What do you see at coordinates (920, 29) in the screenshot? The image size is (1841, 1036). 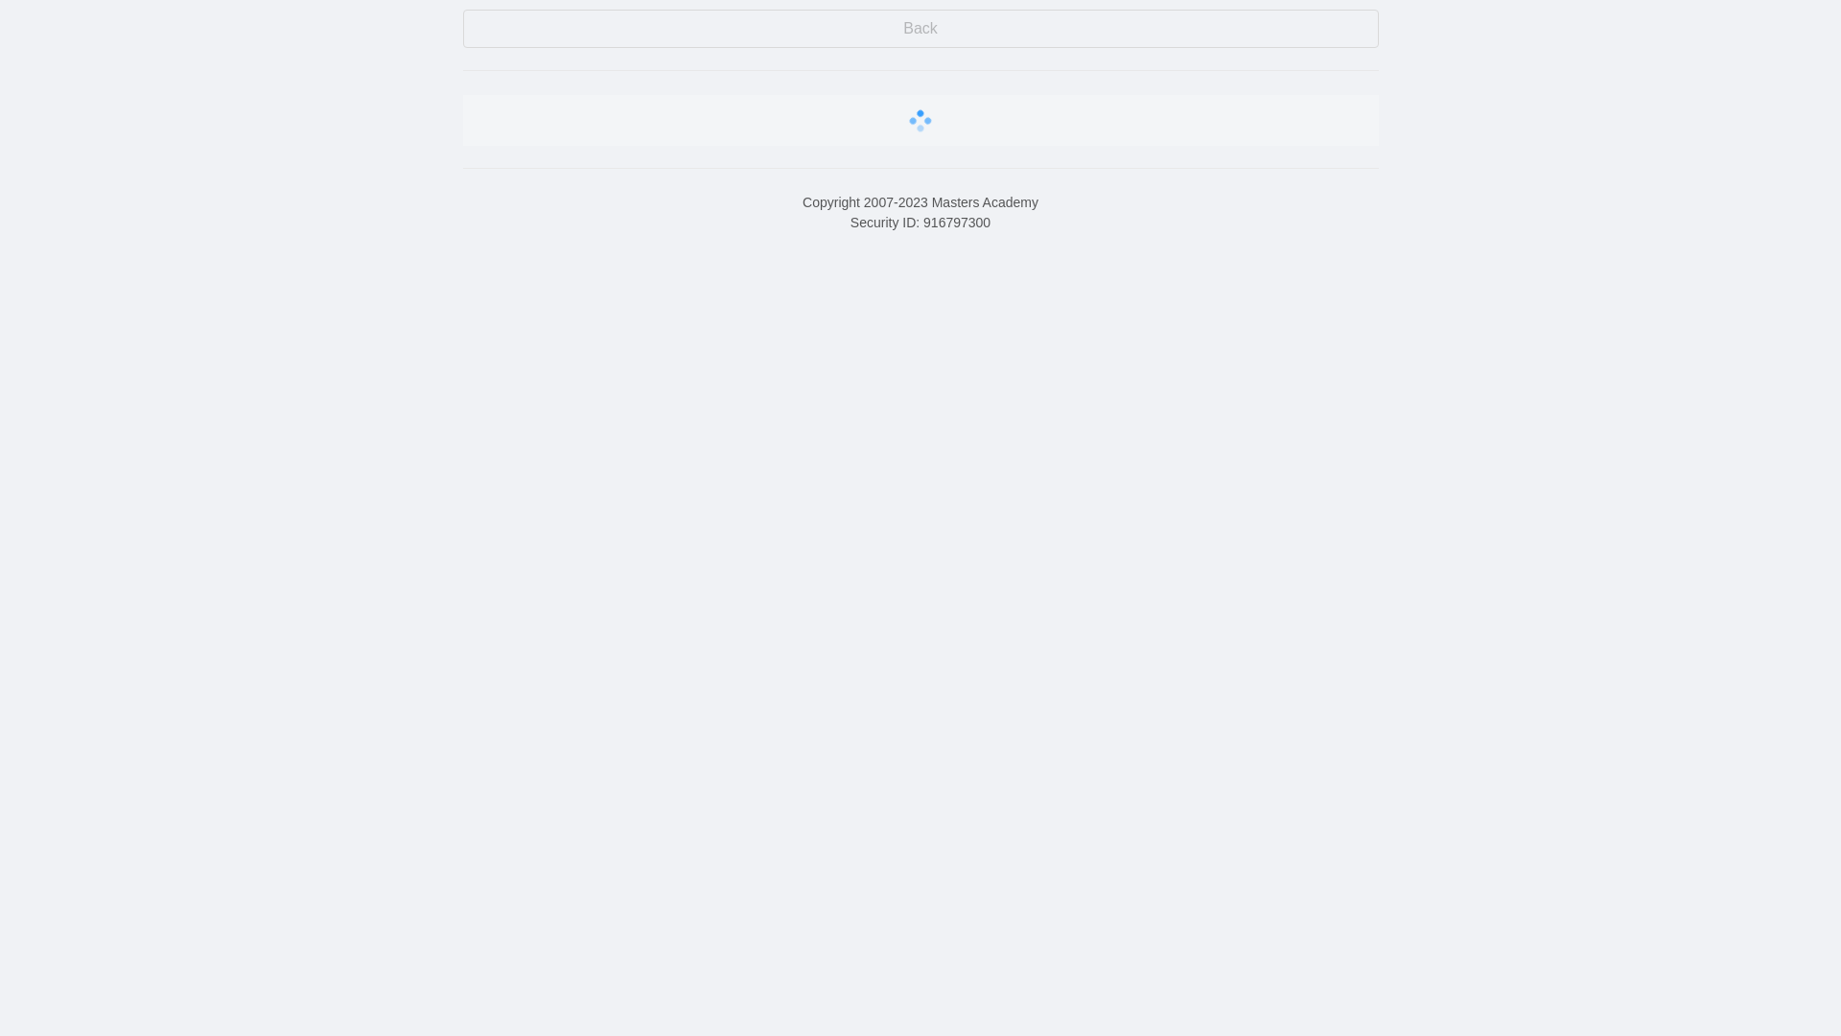 I see `Back` at bounding box center [920, 29].